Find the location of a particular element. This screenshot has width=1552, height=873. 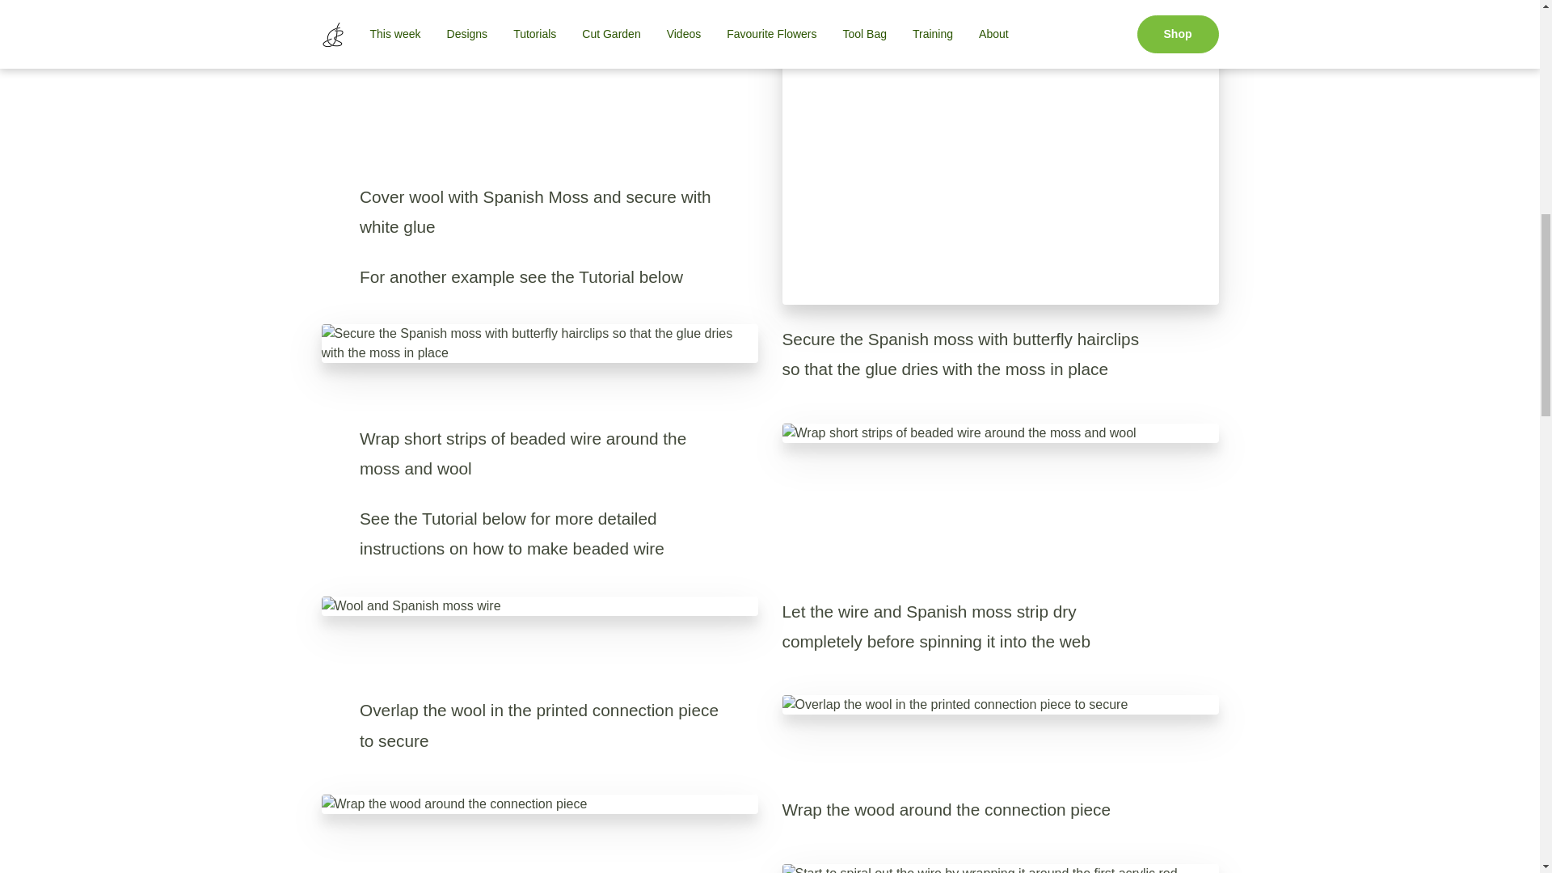

Wrap short strips of beaded wire around the moss and wool is located at coordinates (1000, 432).